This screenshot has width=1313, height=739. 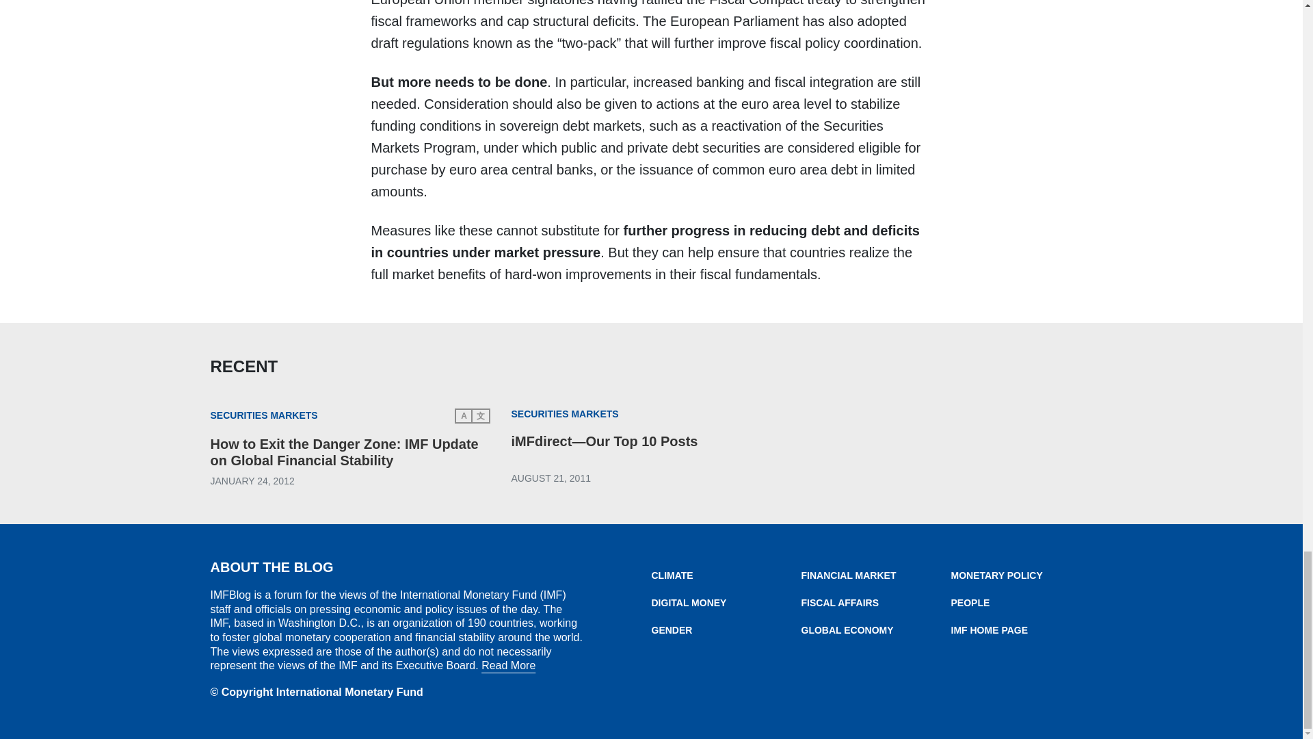 What do you see at coordinates (726, 602) in the screenshot?
I see `DIGITAL MONEY` at bounding box center [726, 602].